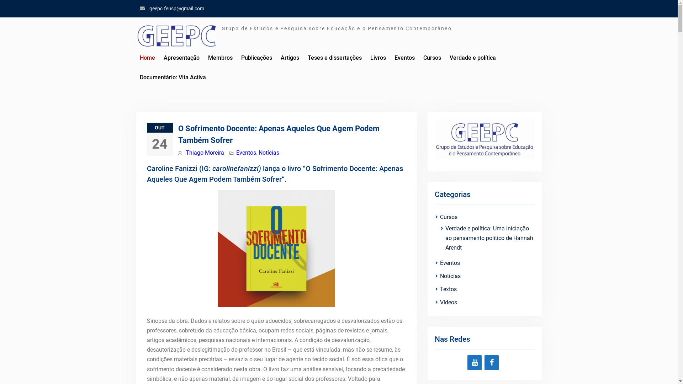 The image size is (683, 384). I want to click on Eventos, so click(246, 153).